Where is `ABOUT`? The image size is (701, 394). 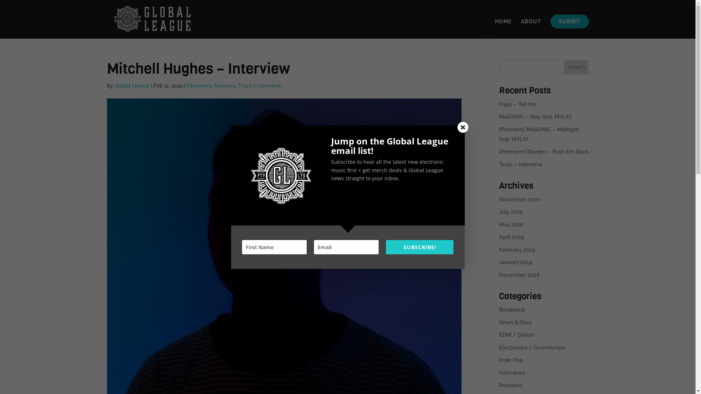 ABOUT is located at coordinates (531, 29).